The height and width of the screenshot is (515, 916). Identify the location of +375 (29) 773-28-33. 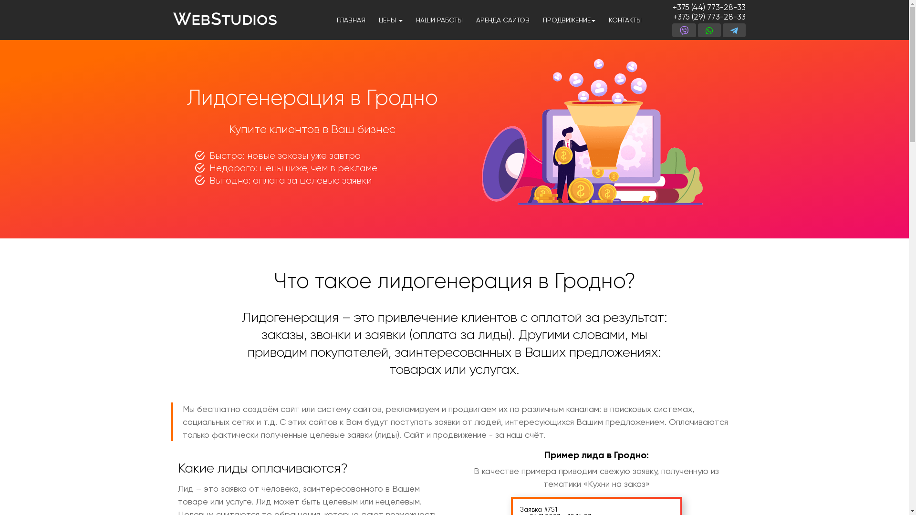
(709, 17).